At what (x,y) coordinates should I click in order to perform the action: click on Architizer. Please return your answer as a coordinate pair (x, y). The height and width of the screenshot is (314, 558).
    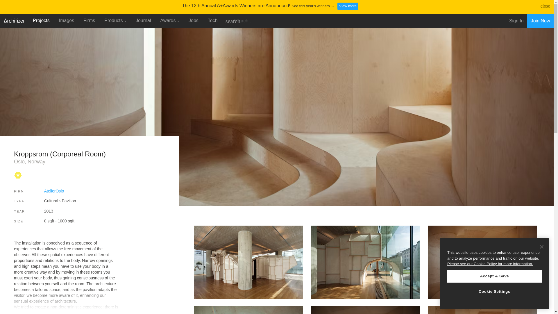
    Looking at the image, I should click on (14, 20).